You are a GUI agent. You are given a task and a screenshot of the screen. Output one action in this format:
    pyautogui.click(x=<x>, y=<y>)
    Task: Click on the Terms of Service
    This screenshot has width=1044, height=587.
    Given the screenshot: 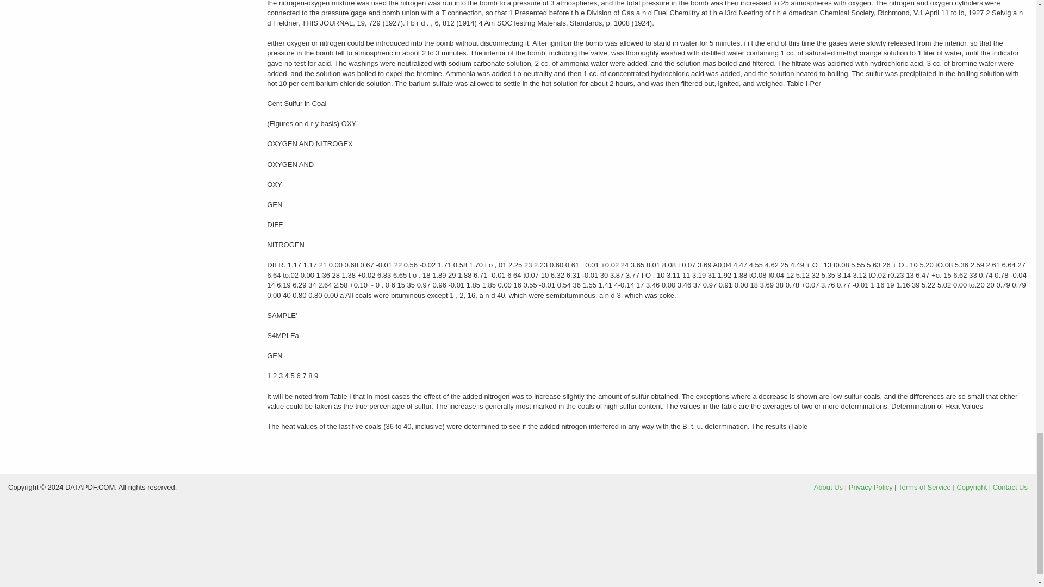 What is the action you would take?
    pyautogui.click(x=924, y=487)
    